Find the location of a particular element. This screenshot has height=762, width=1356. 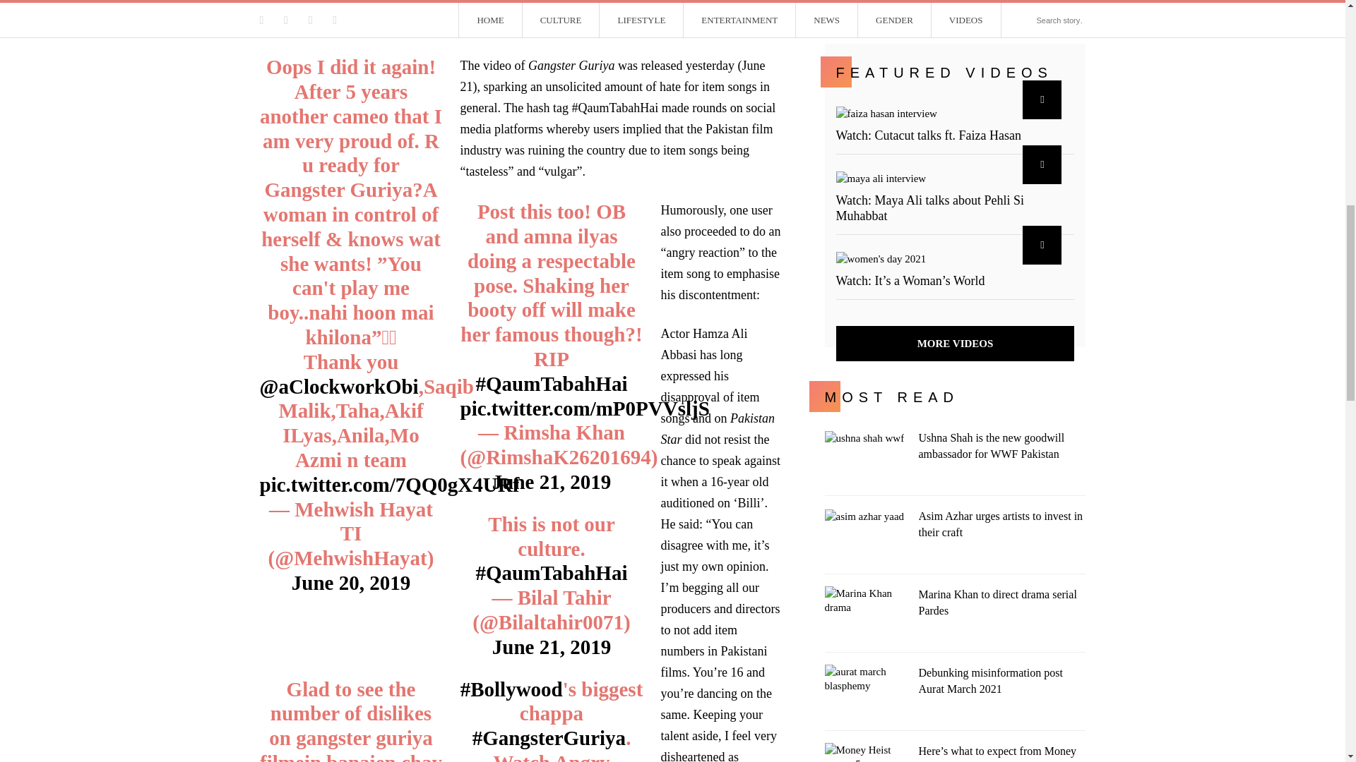

June 21, 2019 is located at coordinates (551, 481).